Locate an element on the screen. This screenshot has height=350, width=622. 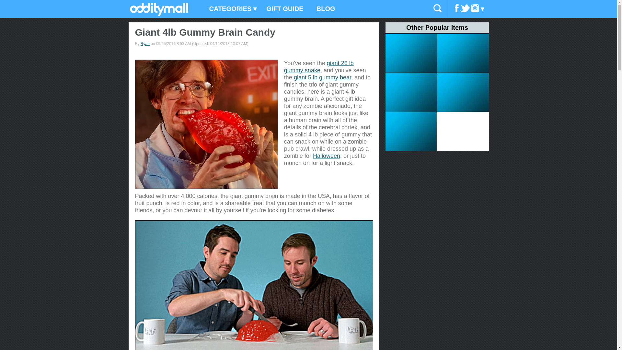
GIFT GUIDE is located at coordinates (285, 9).